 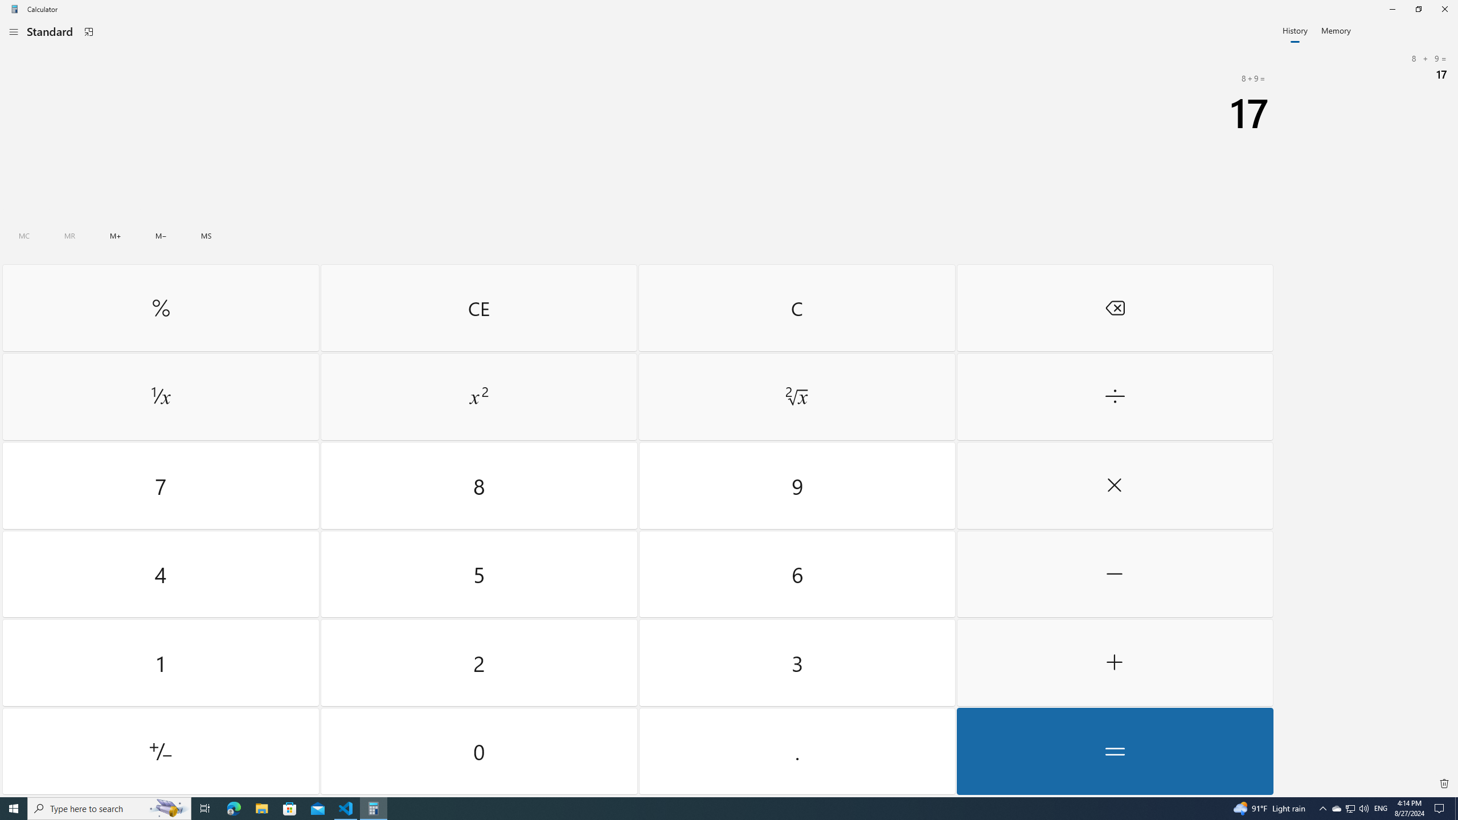 What do you see at coordinates (796, 397) in the screenshot?
I see `Square root` at bounding box center [796, 397].